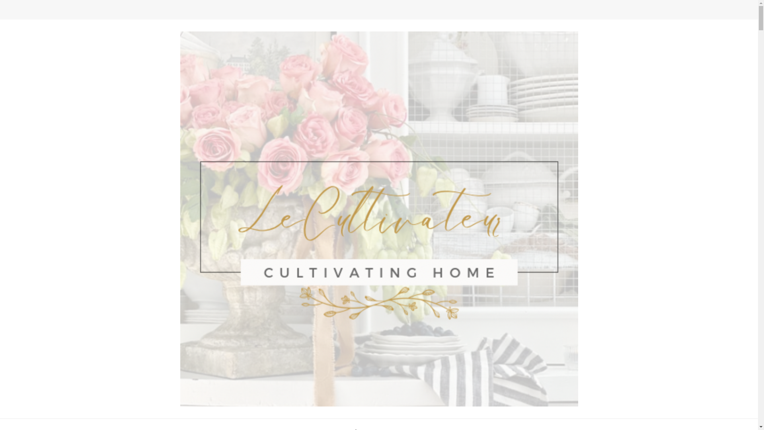 This screenshot has width=764, height=430. I want to click on LeCultivateur, so click(170, 413).